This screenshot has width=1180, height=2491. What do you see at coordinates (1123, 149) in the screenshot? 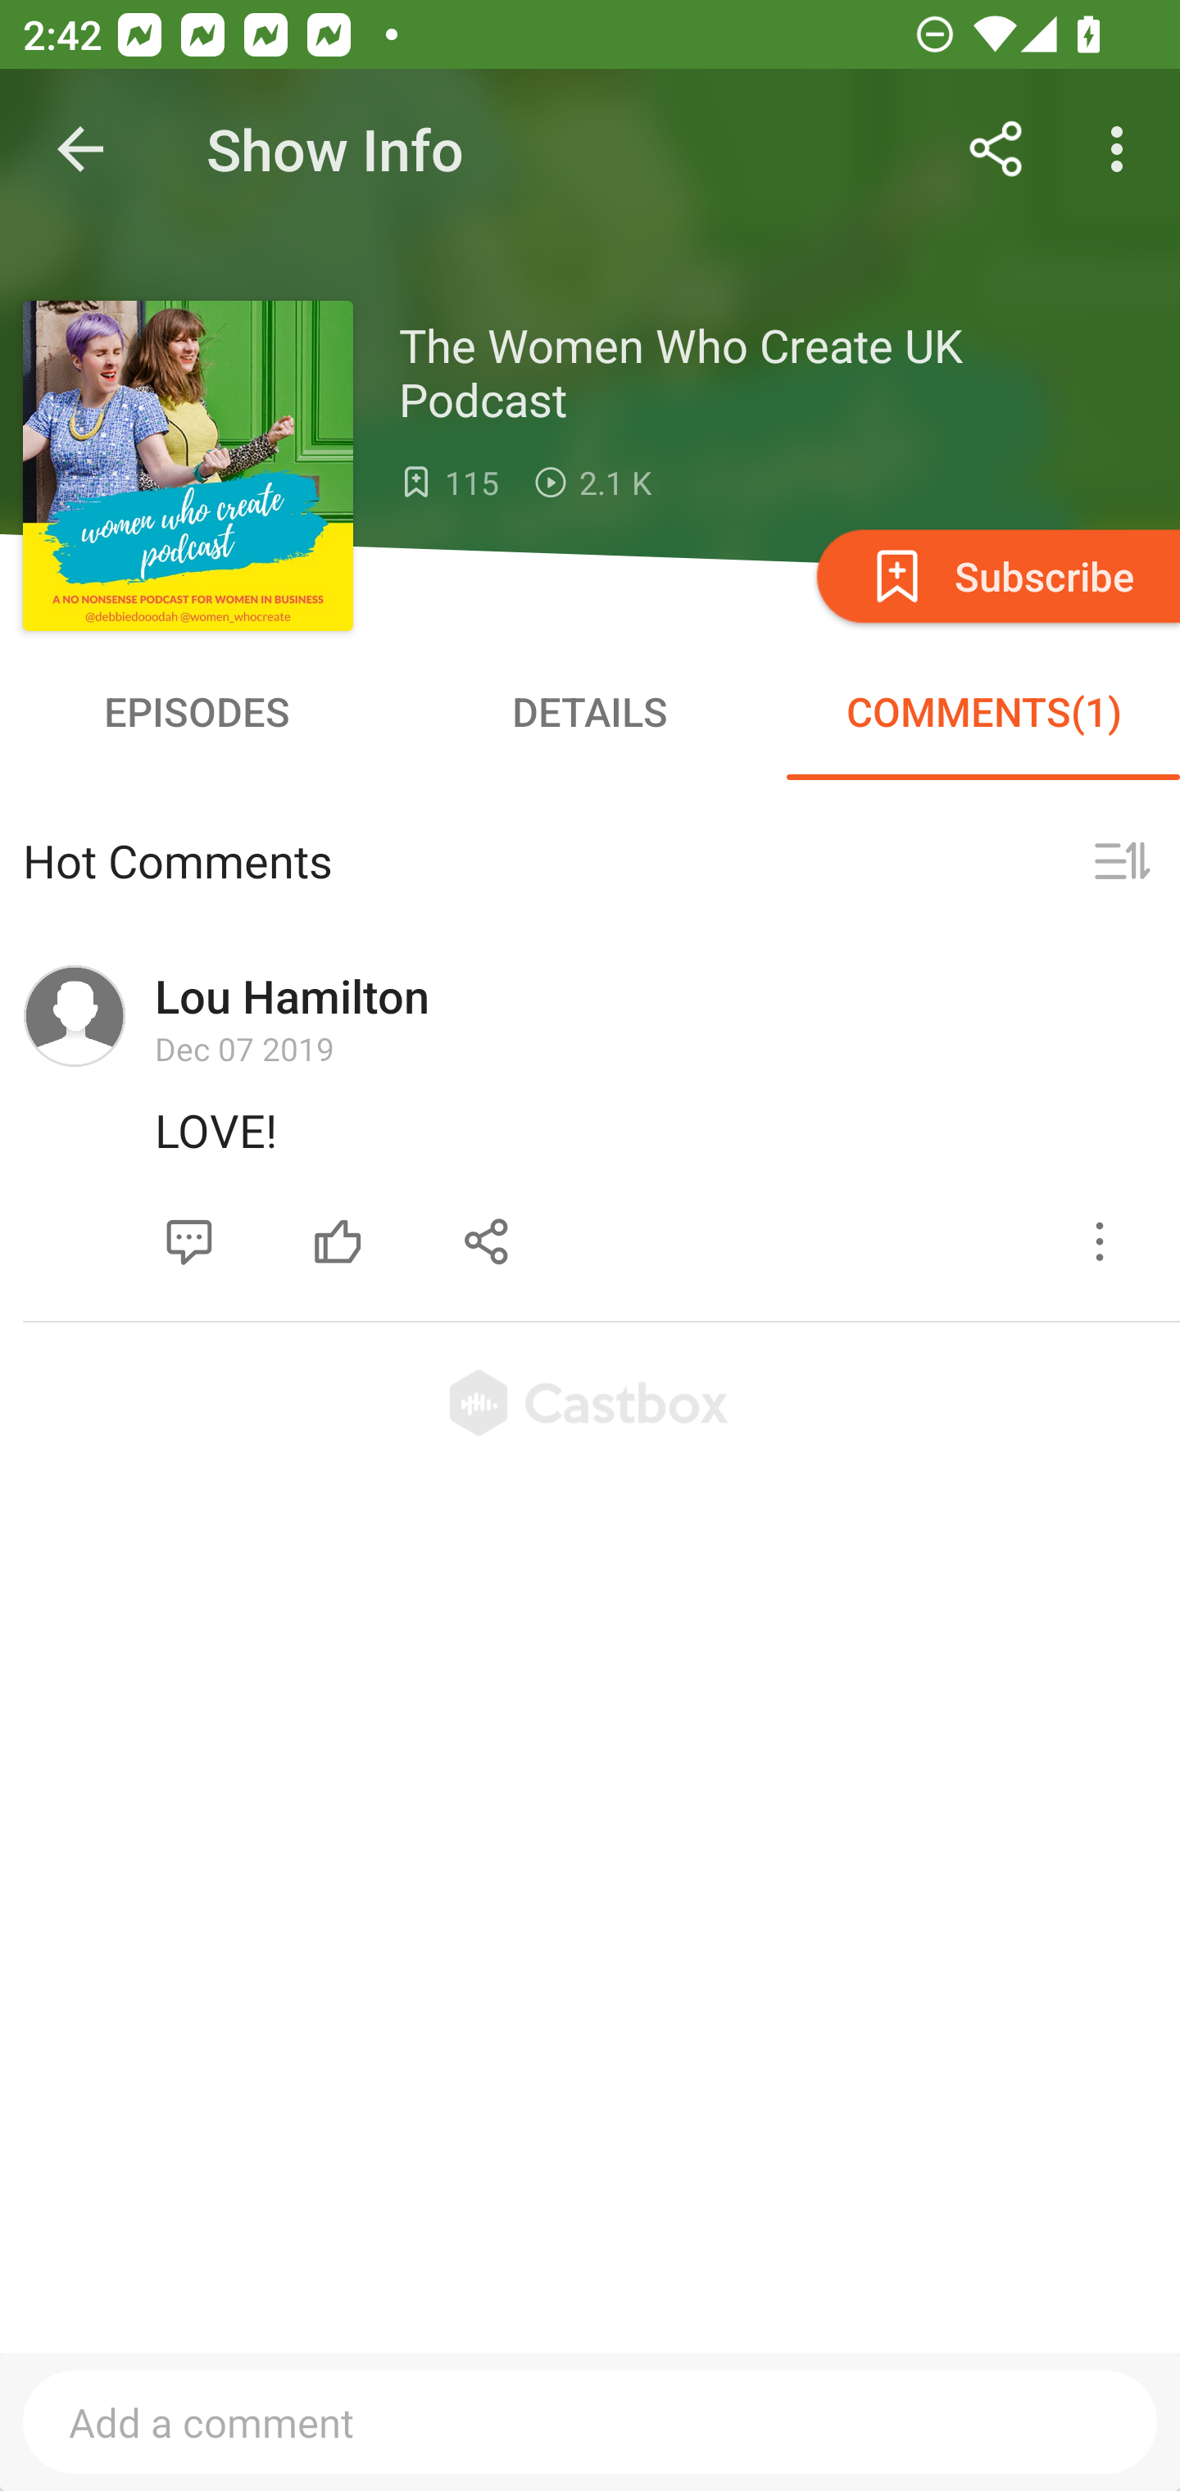
I see `More options` at bounding box center [1123, 149].